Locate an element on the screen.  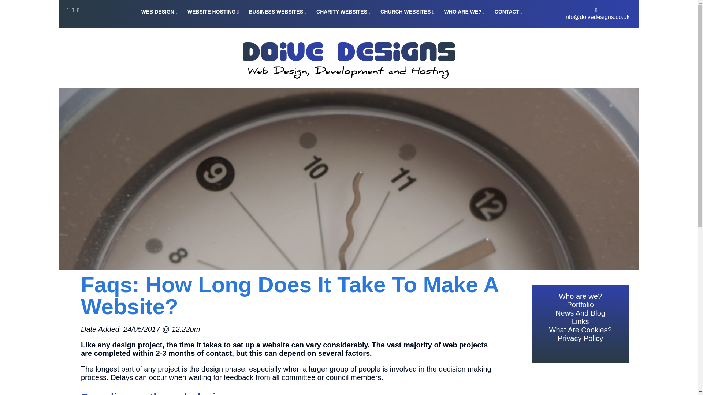
CONTACT   is located at coordinates (510, 11).